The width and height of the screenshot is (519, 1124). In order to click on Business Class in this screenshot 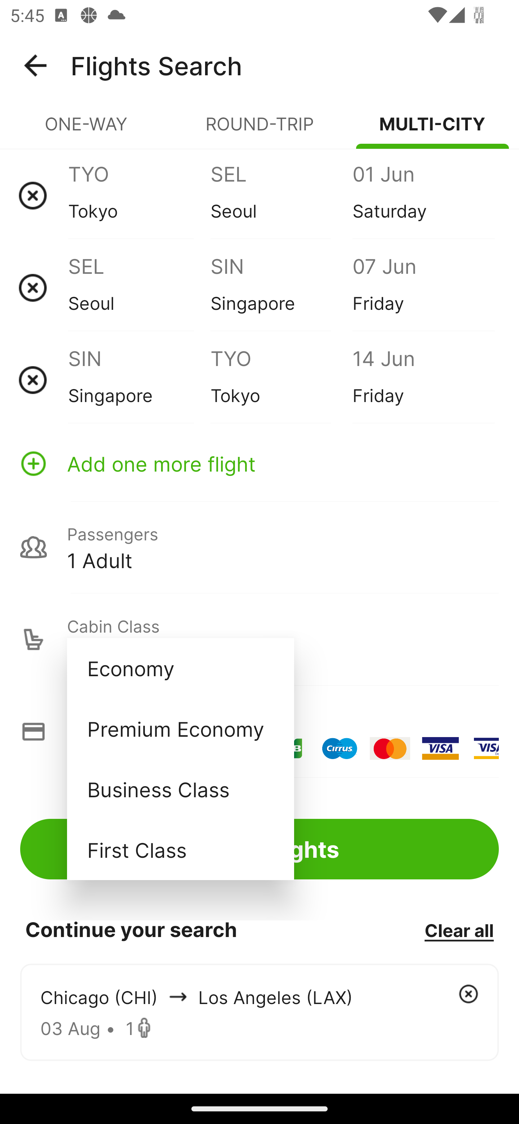, I will do `click(180, 789)`.